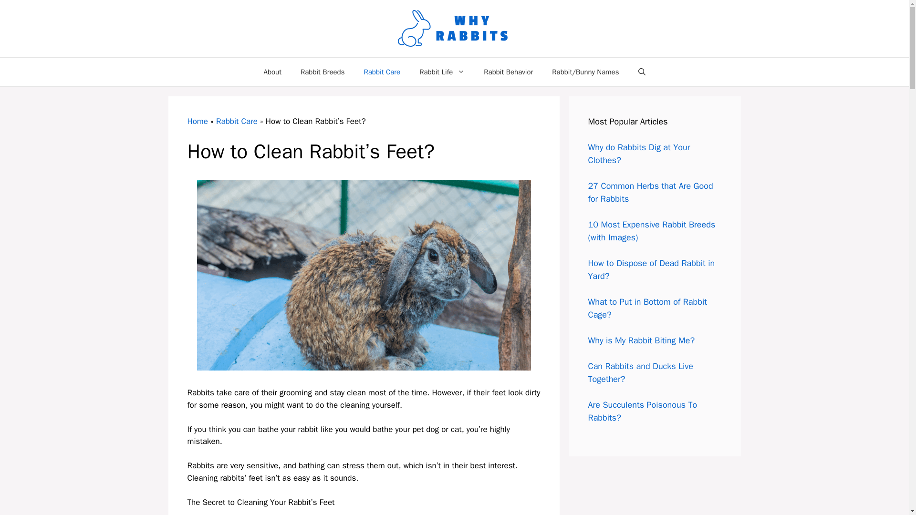 This screenshot has height=515, width=916. I want to click on Rabbit Care, so click(382, 72).